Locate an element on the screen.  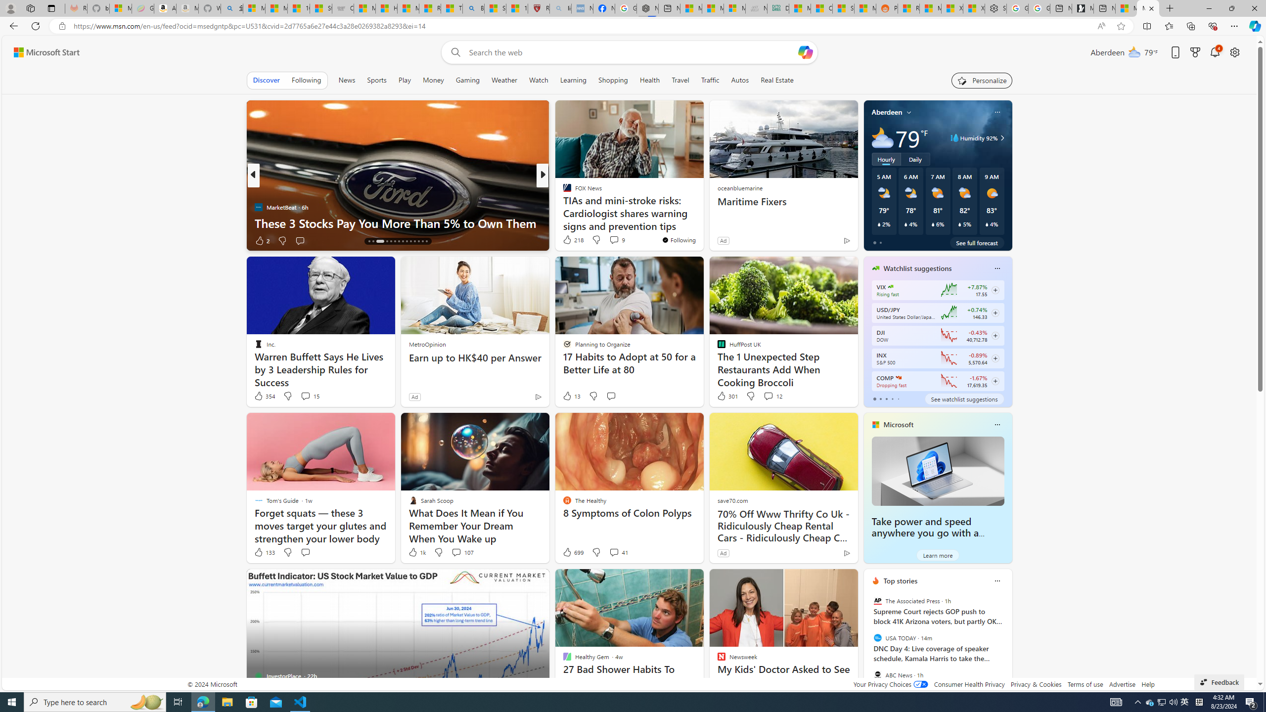
Class: icon-img is located at coordinates (997, 580).